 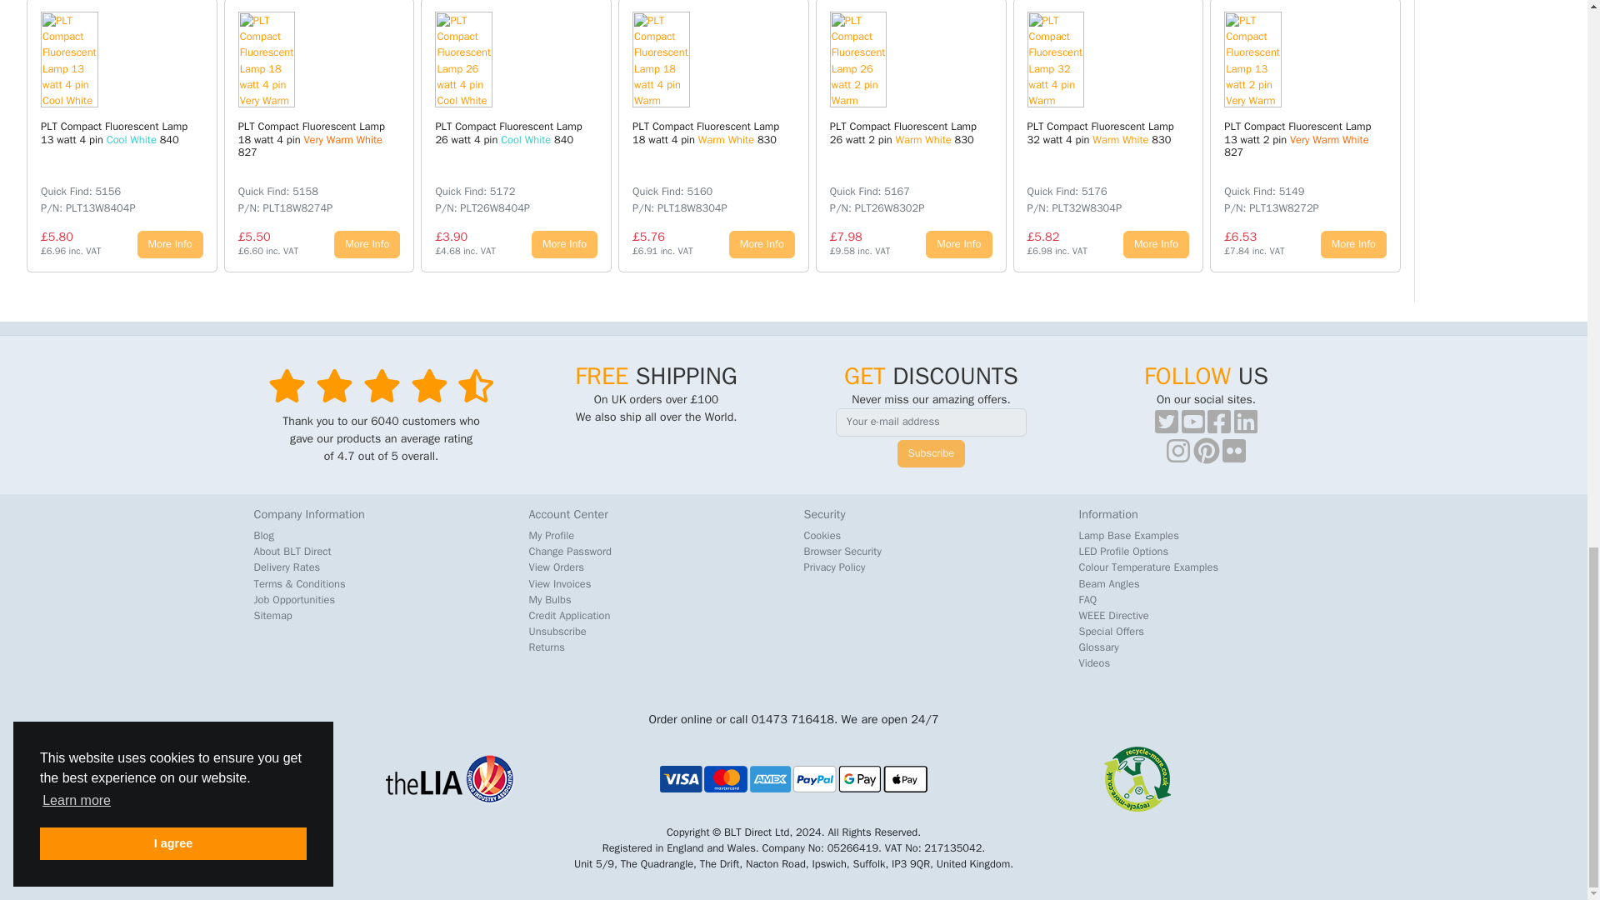 I want to click on PLT Compact Fluorescent Lamp 13 watt 4 pin Cool White 840, so click(x=102, y=59).